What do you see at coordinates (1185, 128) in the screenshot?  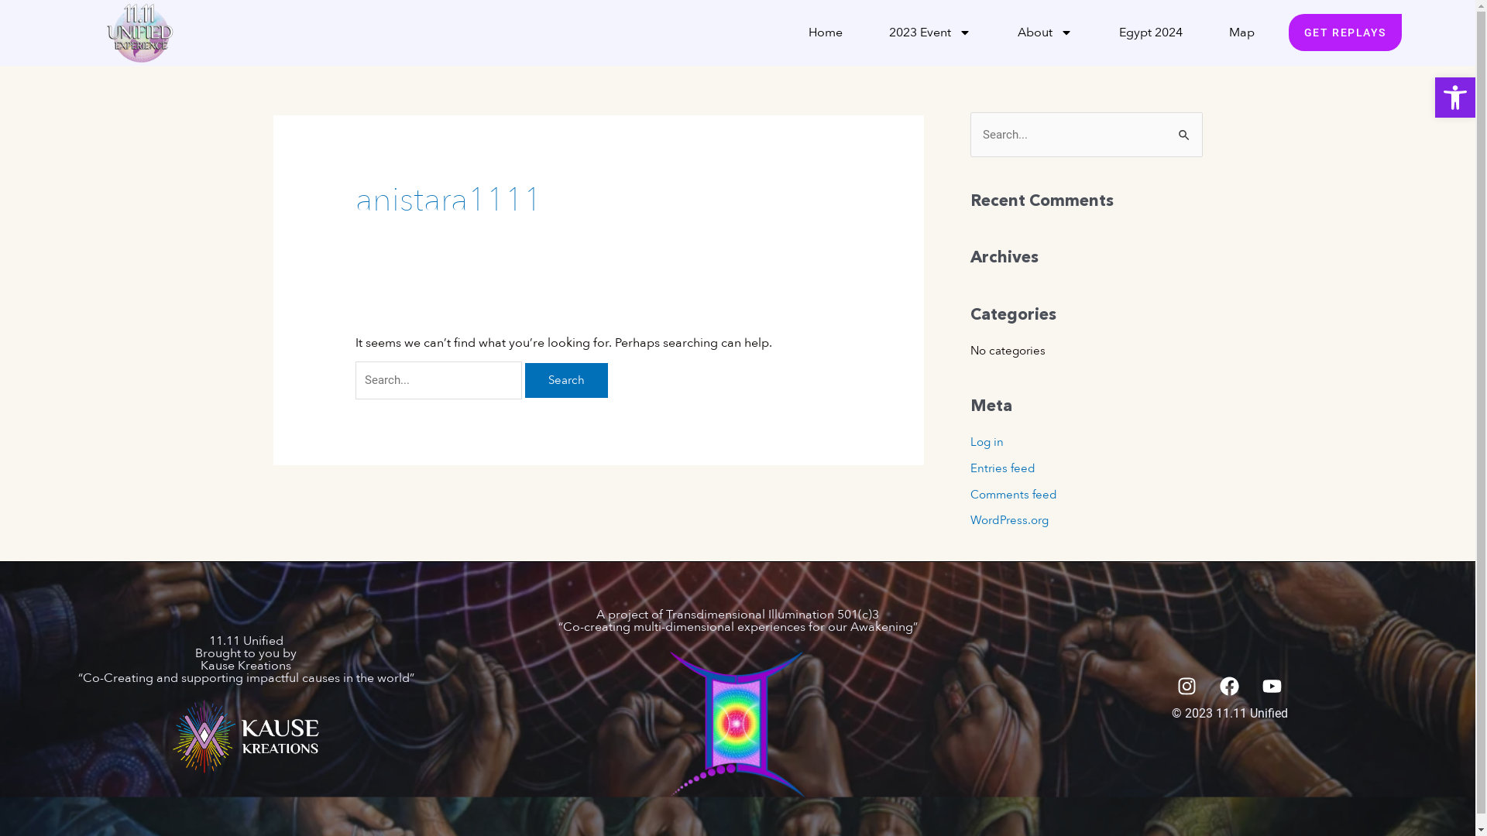 I see `Search` at bounding box center [1185, 128].